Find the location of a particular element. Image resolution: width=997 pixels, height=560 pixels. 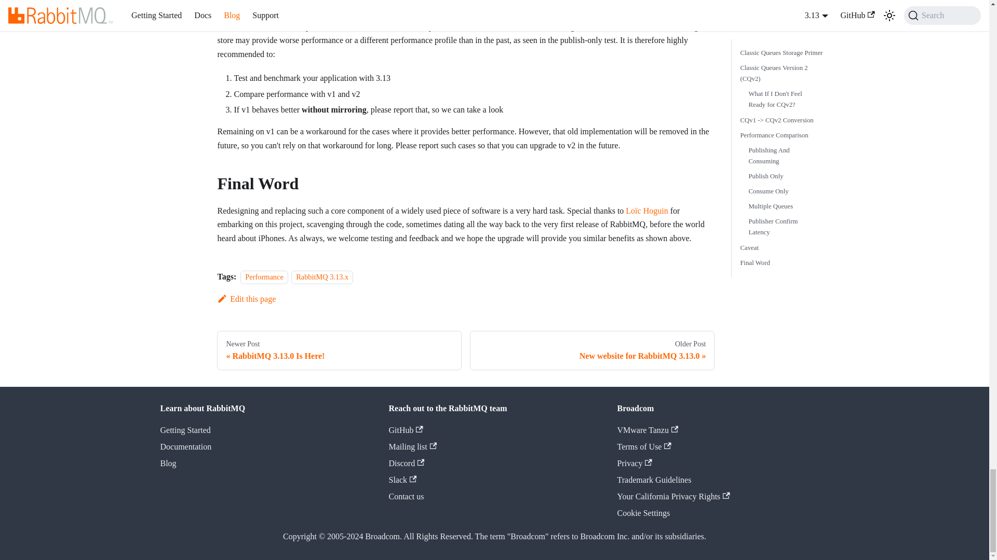

Performance is located at coordinates (264, 277).